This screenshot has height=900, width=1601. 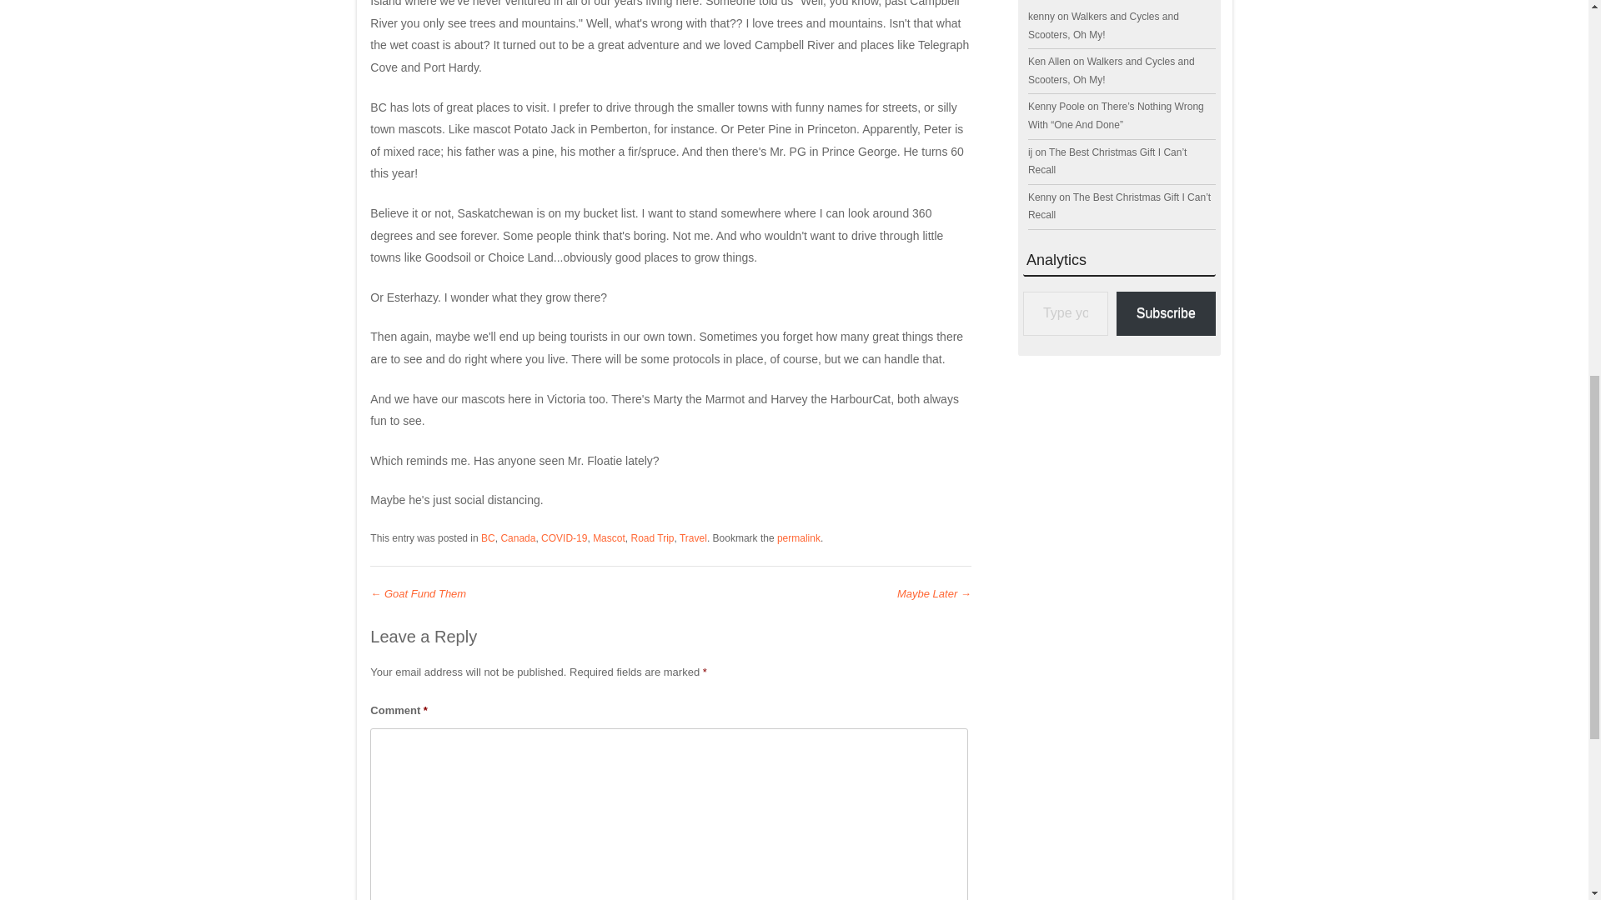 What do you see at coordinates (693, 538) in the screenshot?
I see `Travel` at bounding box center [693, 538].